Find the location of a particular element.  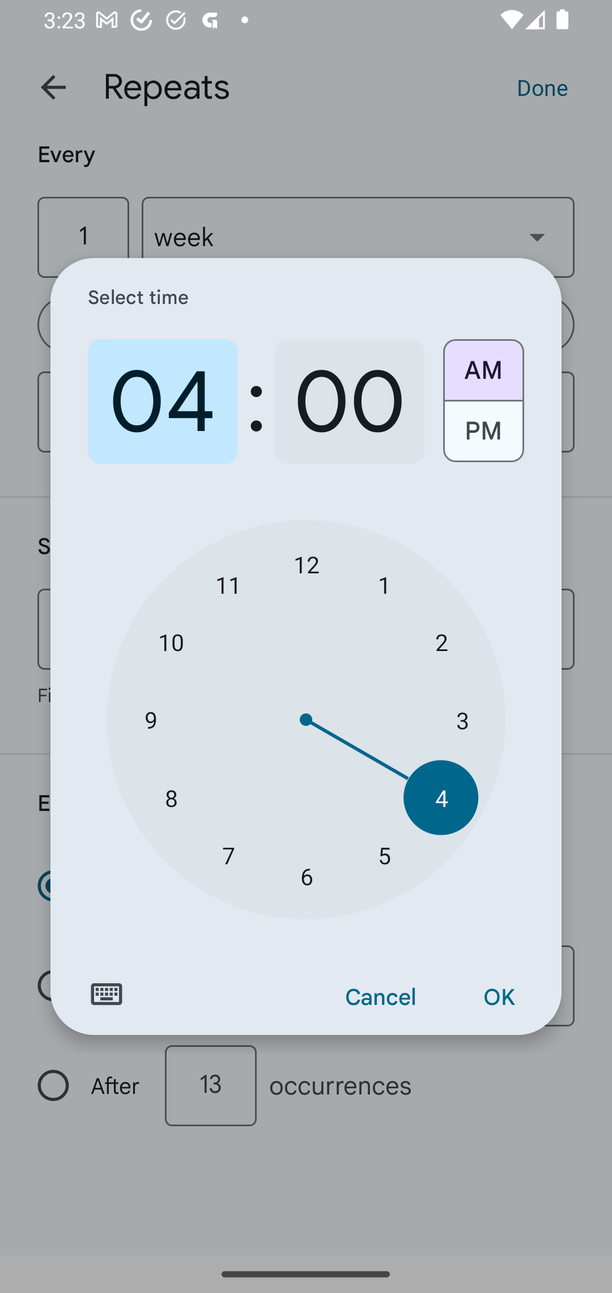

Cancel is located at coordinates (381, 998).